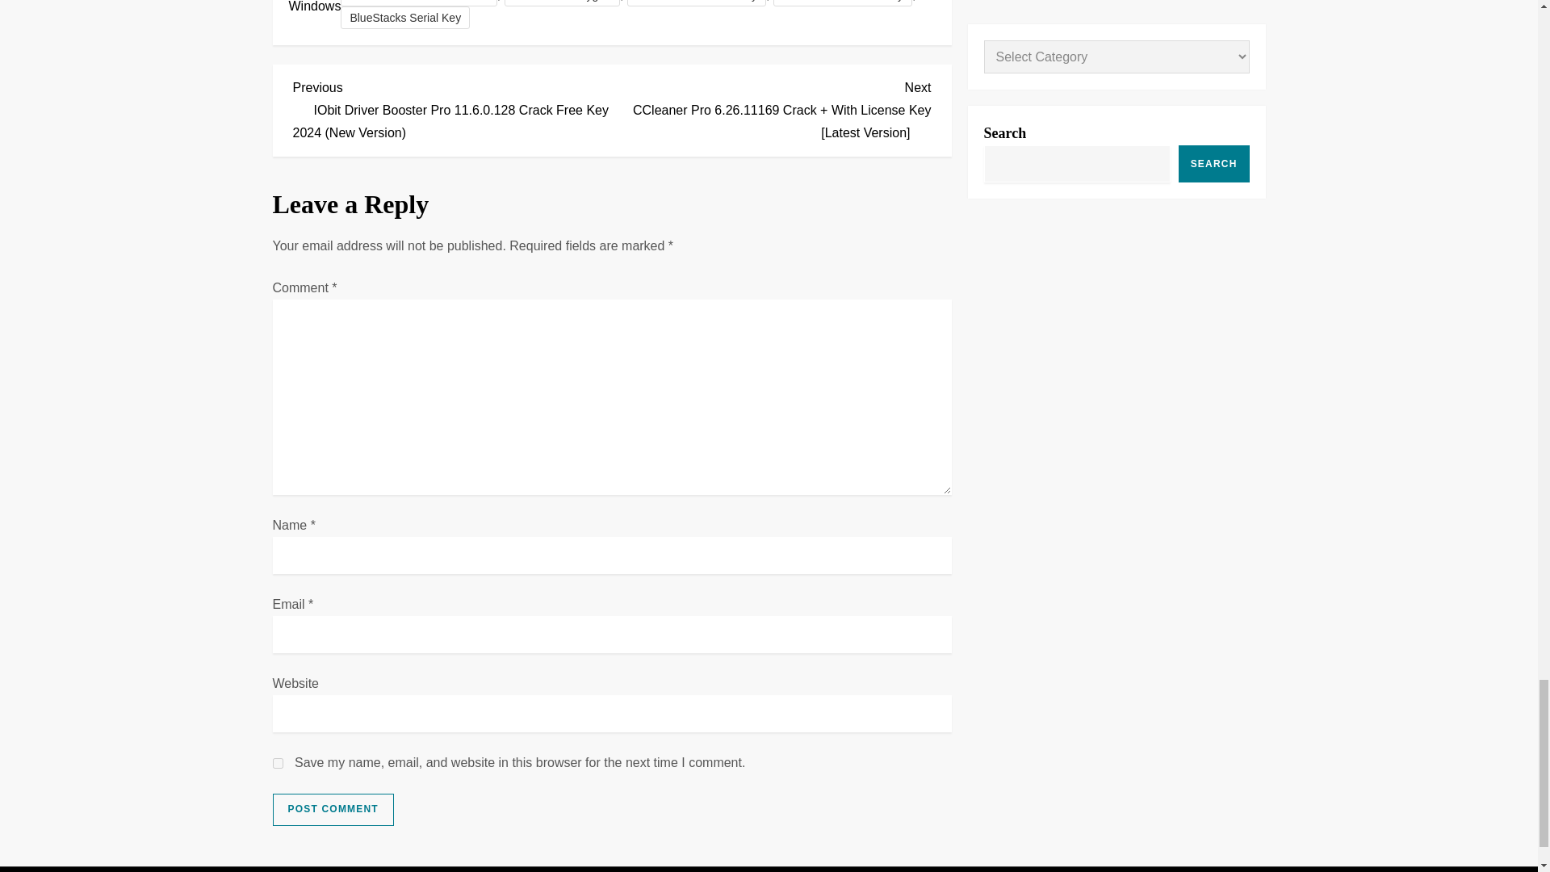  Describe the element at coordinates (418, 3) in the screenshot. I see `BlueStacks Activation Code` at that location.